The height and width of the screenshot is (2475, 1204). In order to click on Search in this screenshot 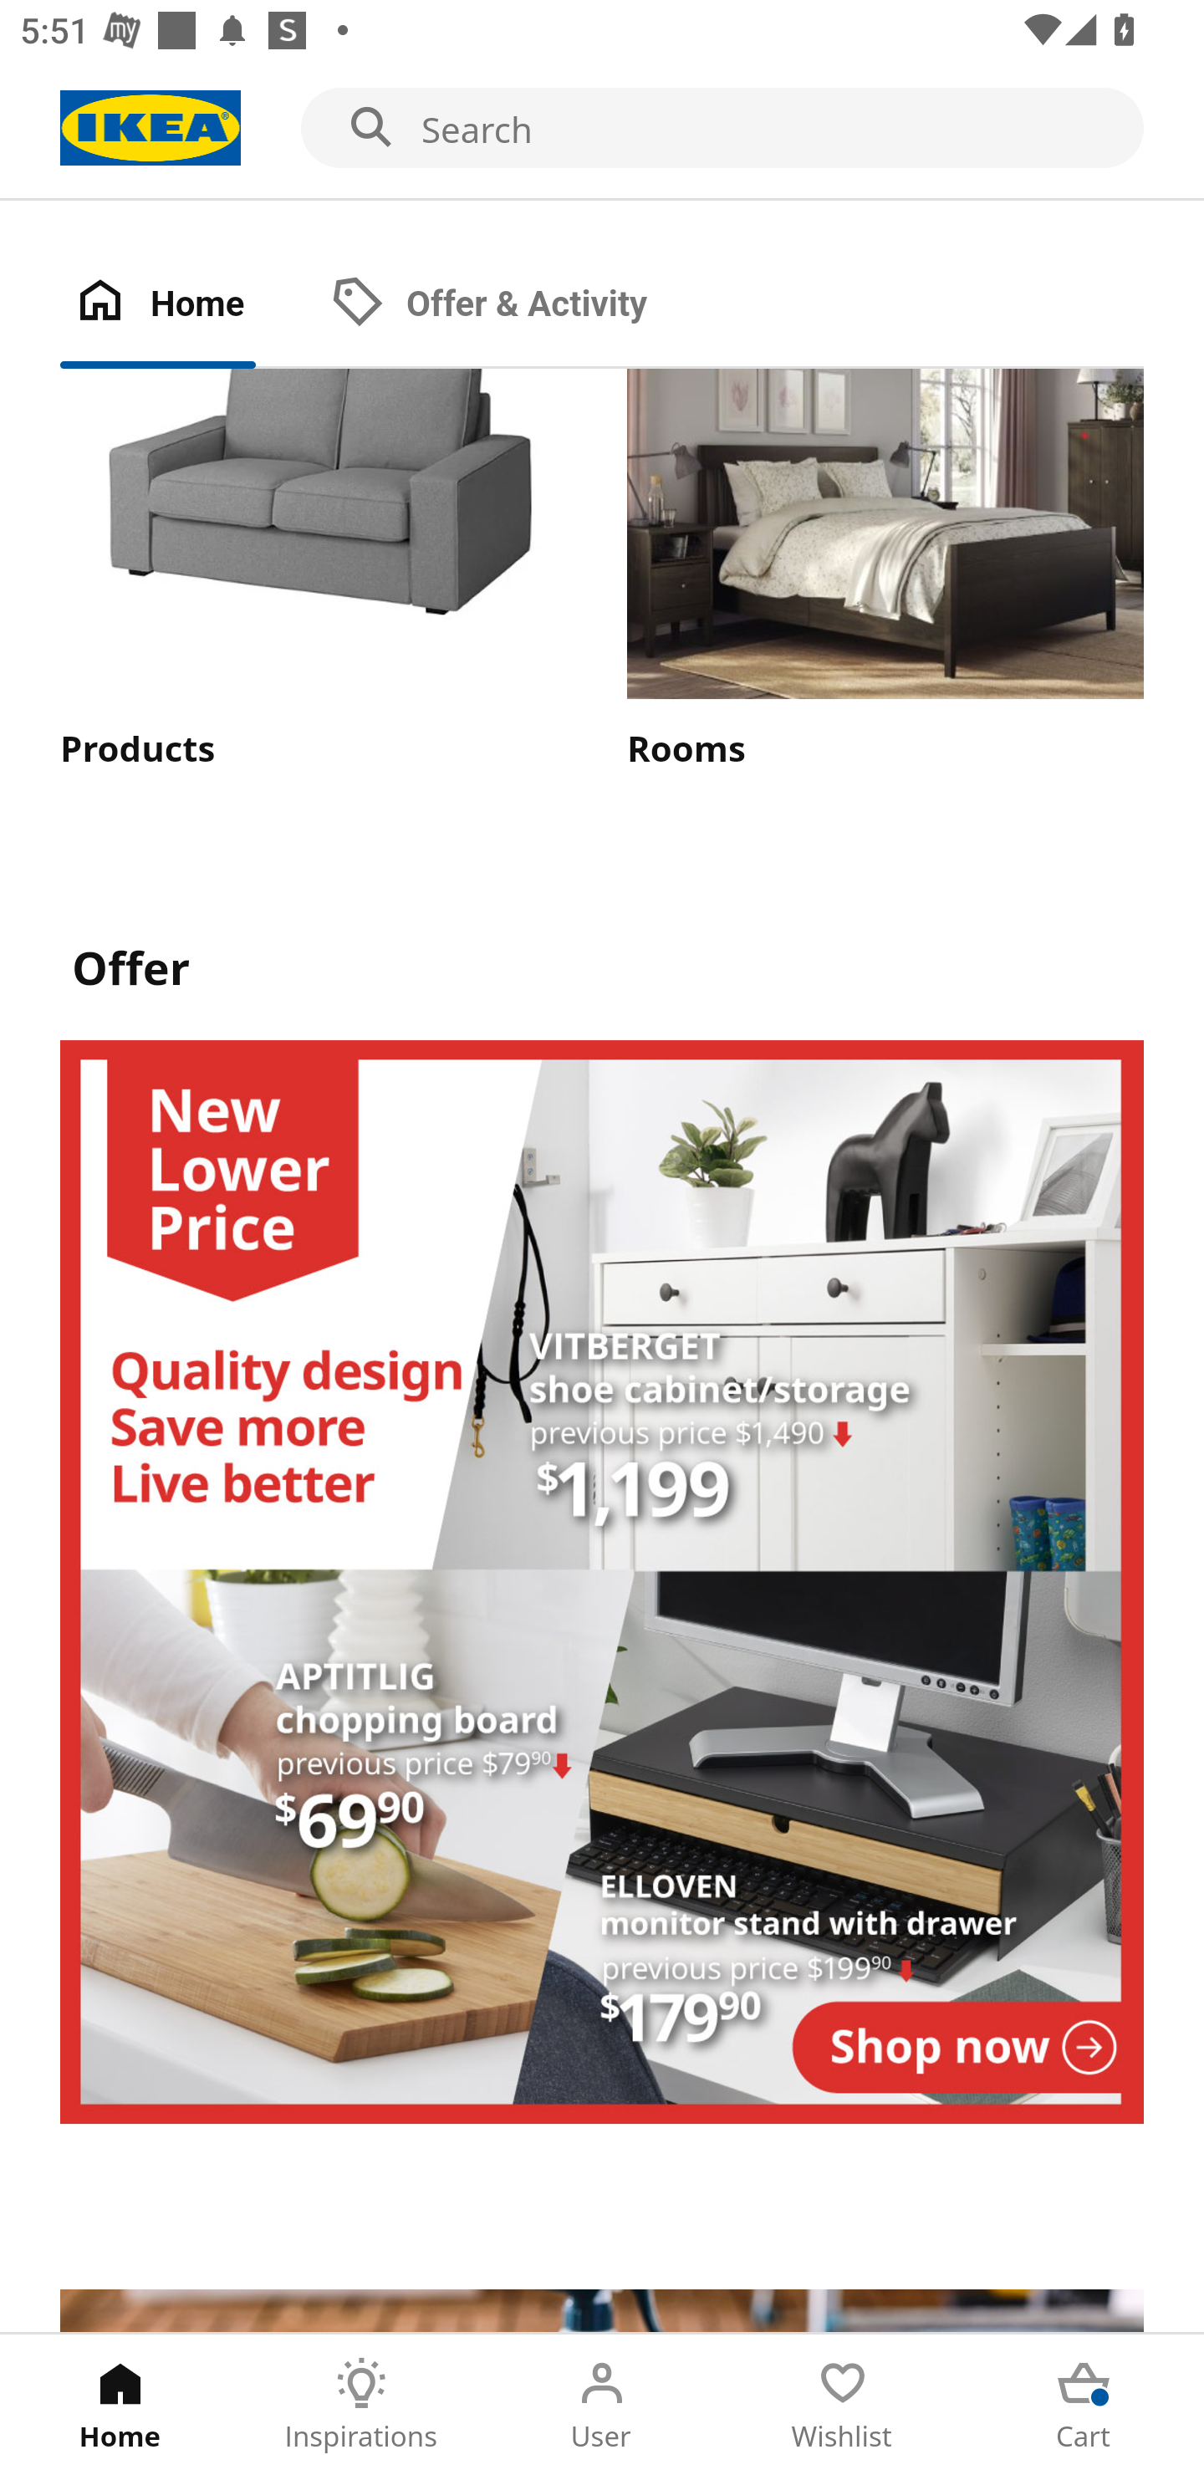, I will do `click(602, 129)`.